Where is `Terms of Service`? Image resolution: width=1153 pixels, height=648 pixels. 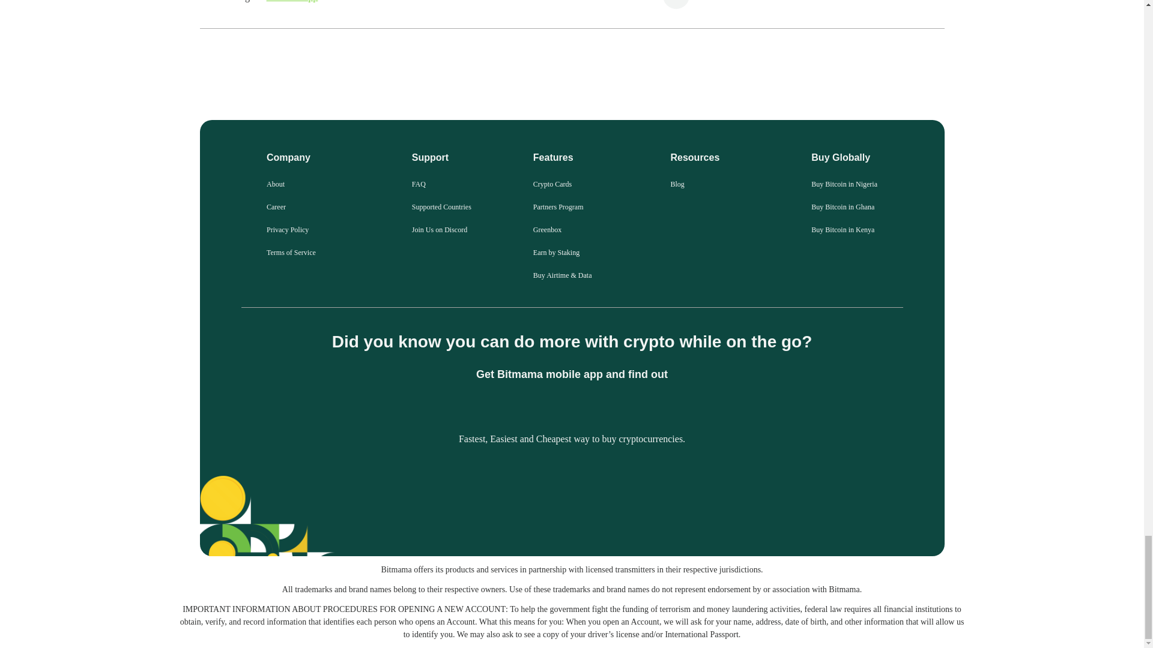
Terms of Service is located at coordinates (291, 252).